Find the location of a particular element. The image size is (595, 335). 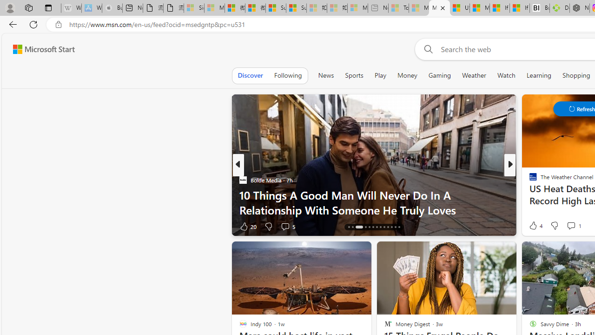

View comments 5 Comment is located at coordinates (287, 226).